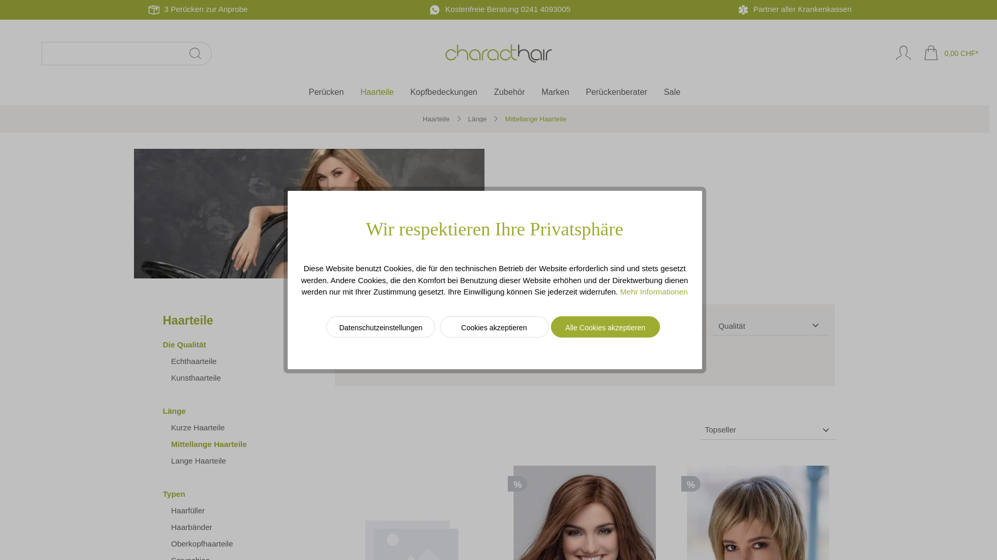  Describe the element at coordinates (508, 9) in the screenshot. I see `Kostenfreie Beratung 0241 4093005` at that location.